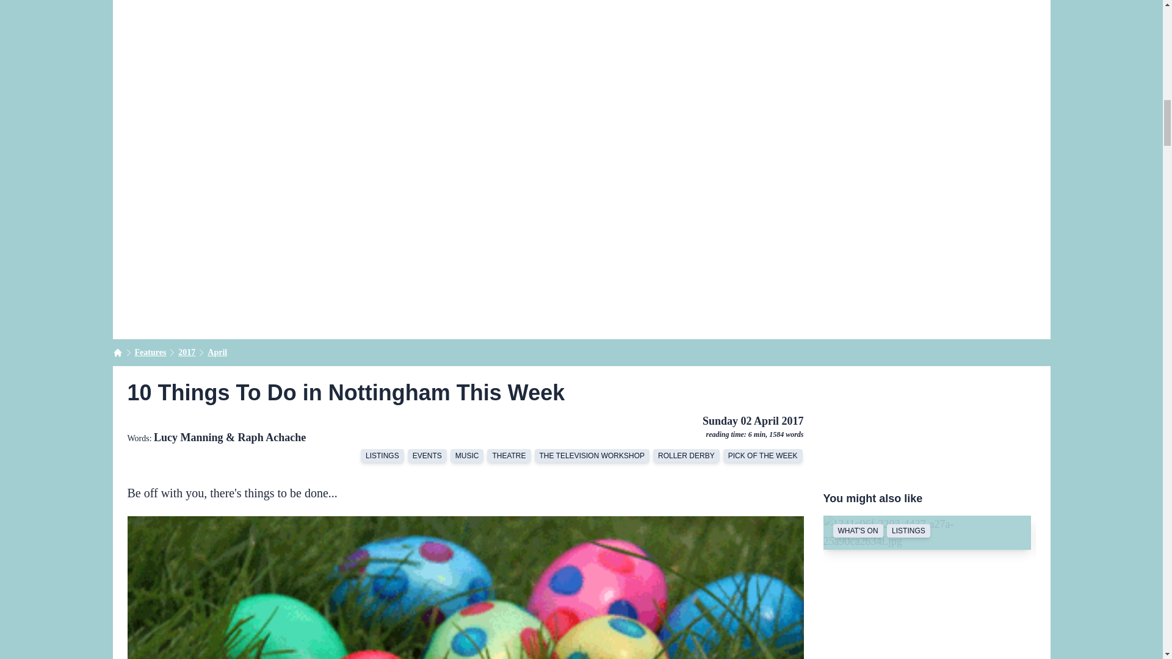 Image resolution: width=1172 pixels, height=659 pixels. I want to click on ROLLER DERBY, so click(686, 455).